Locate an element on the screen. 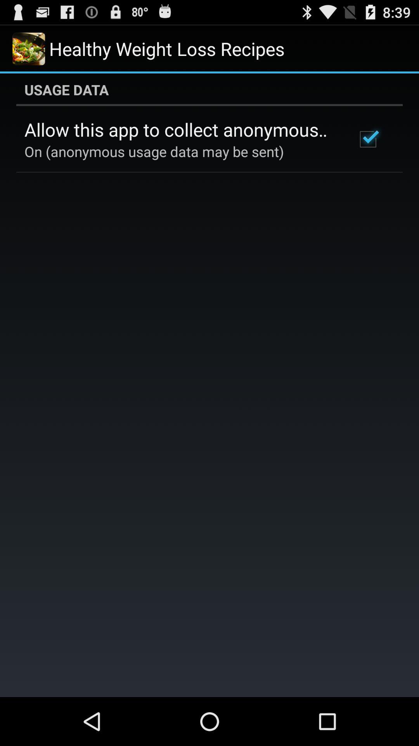  turn on item below usage data item is located at coordinates (180, 129).